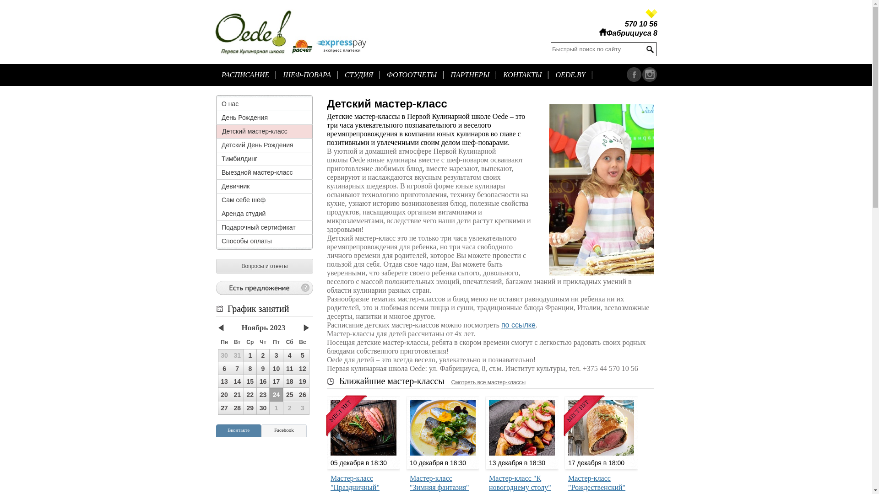  Describe the element at coordinates (224, 369) in the screenshot. I see `6` at that location.